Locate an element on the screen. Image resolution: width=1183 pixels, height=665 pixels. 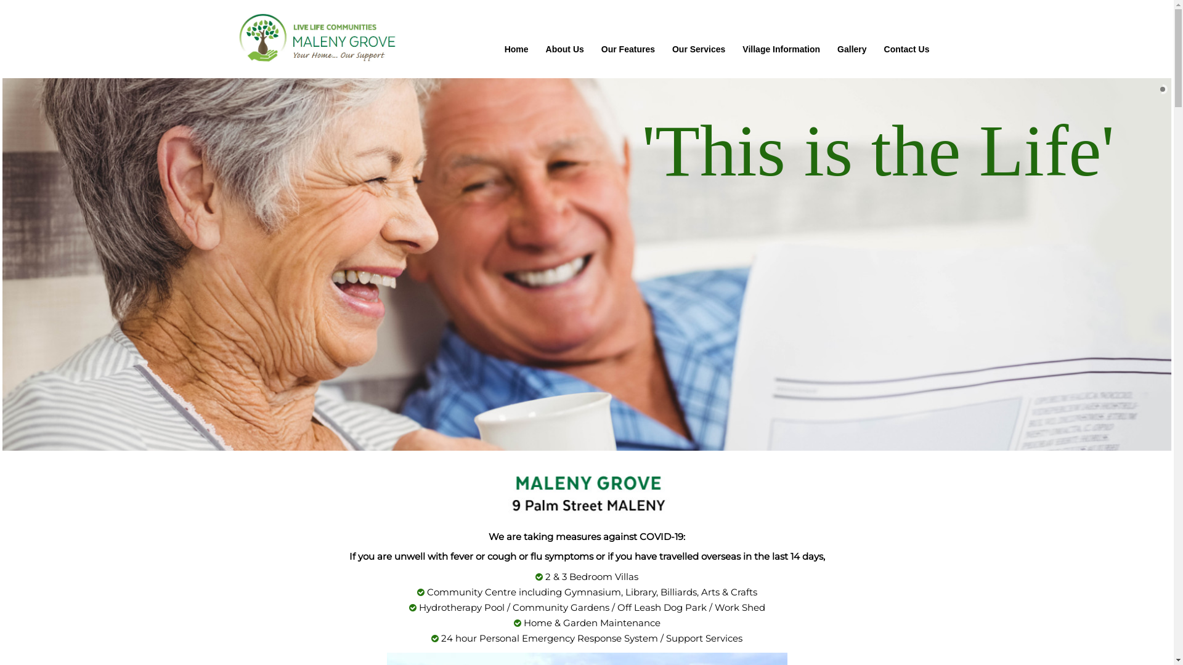
Gallery is located at coordinates (852, 49).